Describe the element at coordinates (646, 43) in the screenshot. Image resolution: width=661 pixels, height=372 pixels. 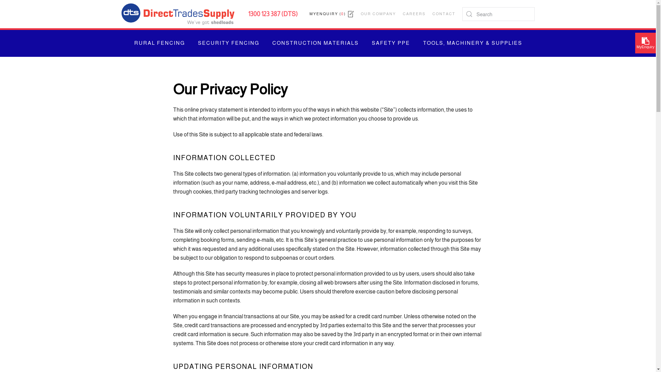
I see `MyEnquiry` at that location.